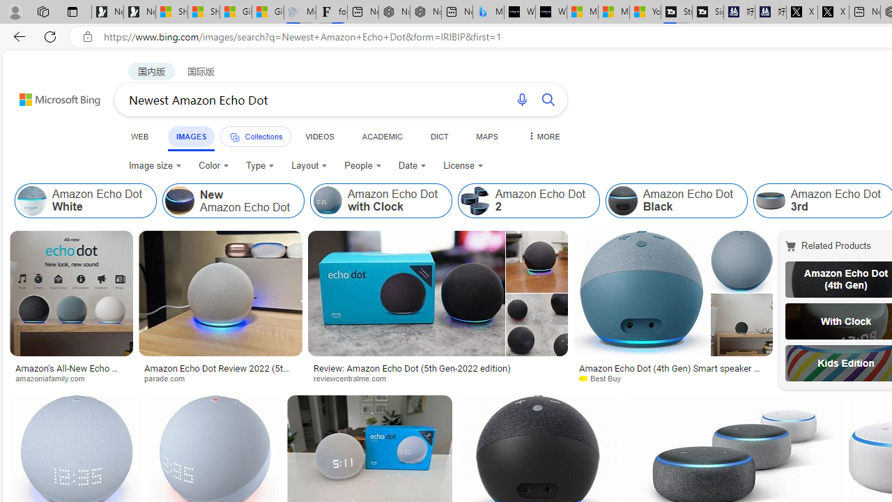 Image resolution: width=892 pixels, height=502 pixels. Describe the element at coordinates (140, 136) in the screenshot. I see `WEB` at that location.